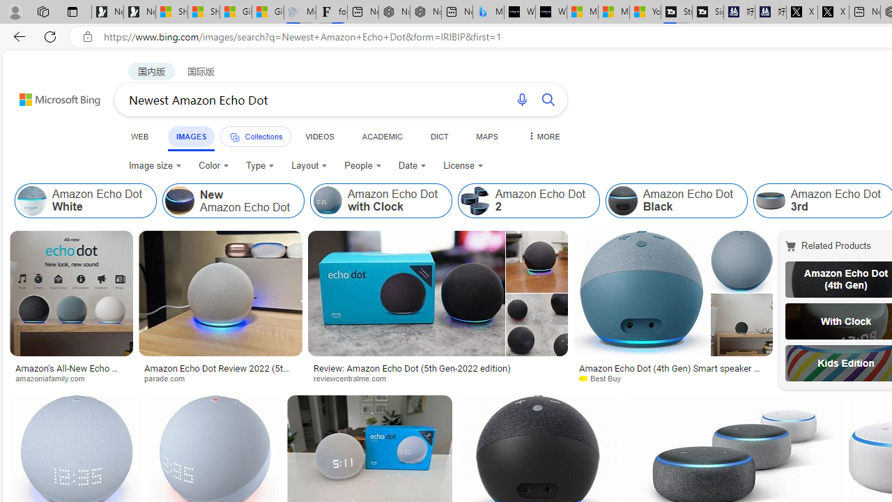 Image resolution: width=892 pixels, height=502 pixels. Describe the element at coordinates (140, 136) in the screenshot. I see `WEB` at that location.